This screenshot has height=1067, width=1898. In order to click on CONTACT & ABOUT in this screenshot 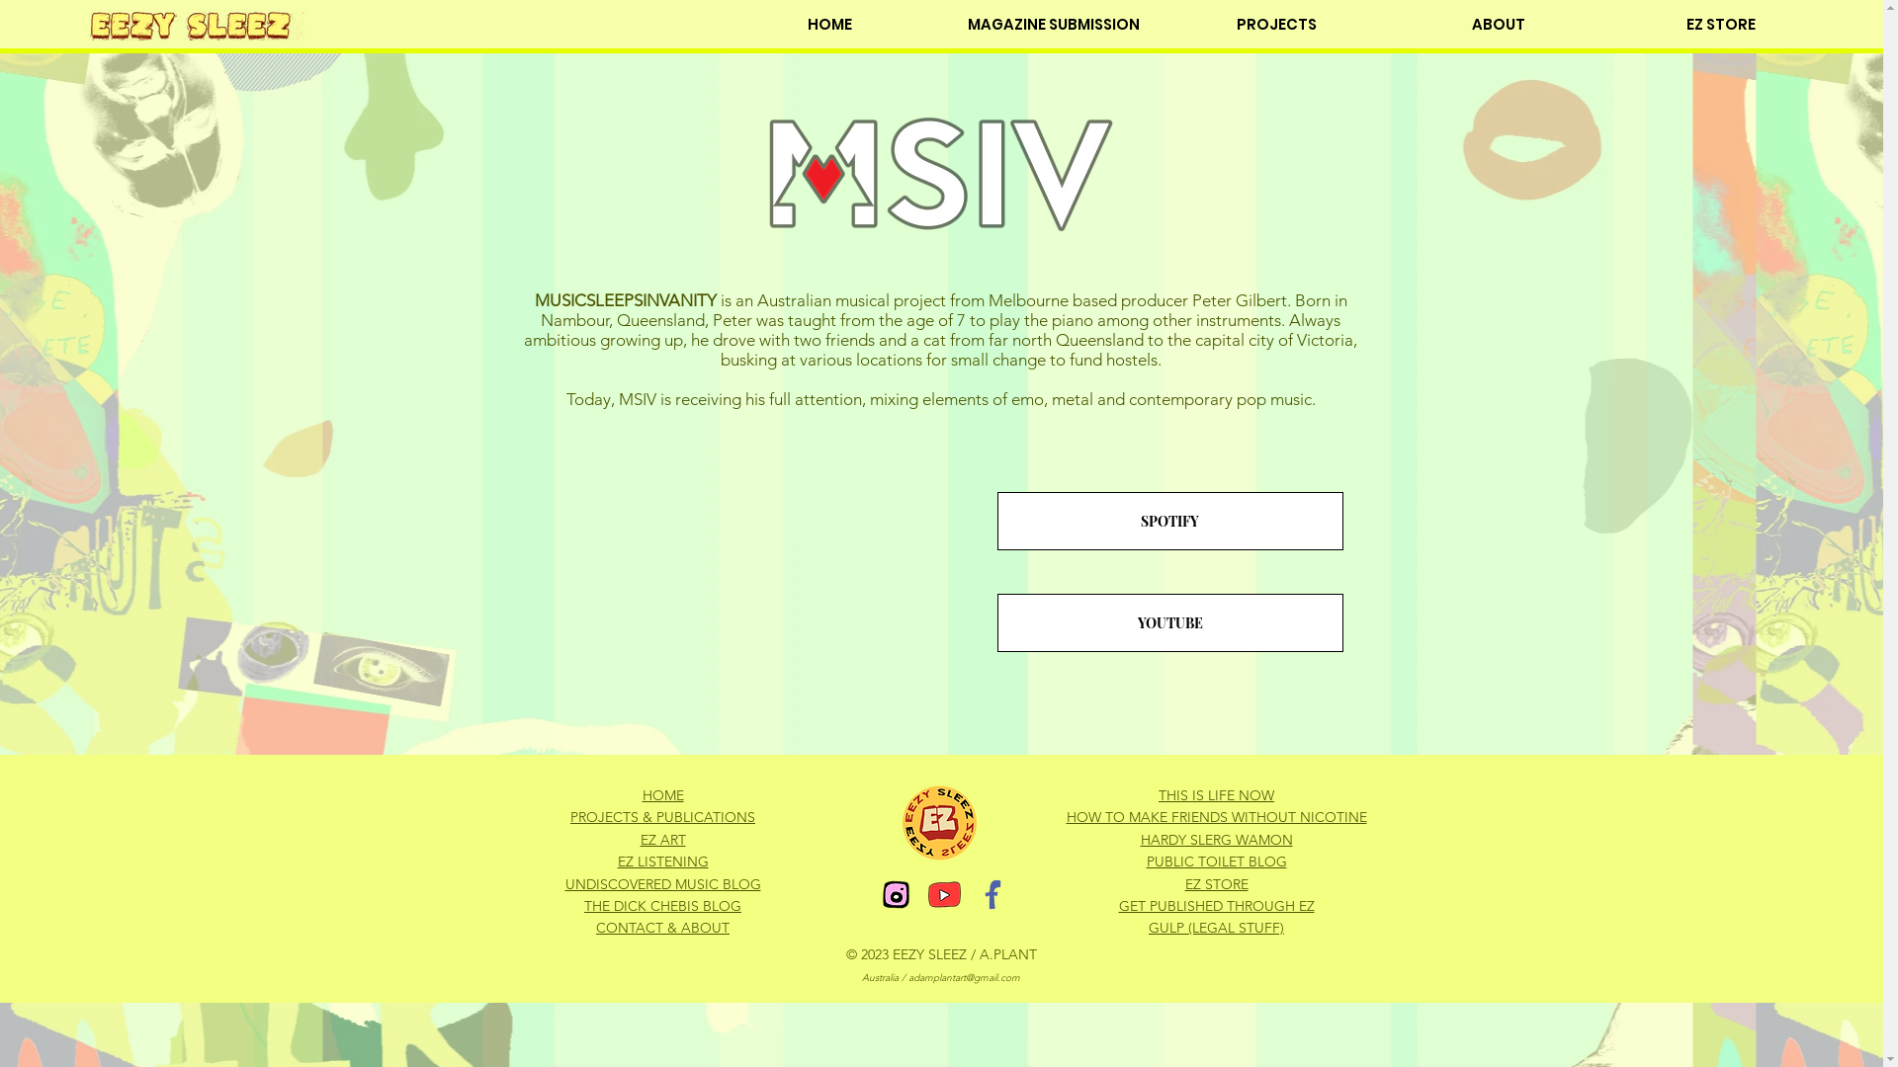, I will do `click(662, 928)`.